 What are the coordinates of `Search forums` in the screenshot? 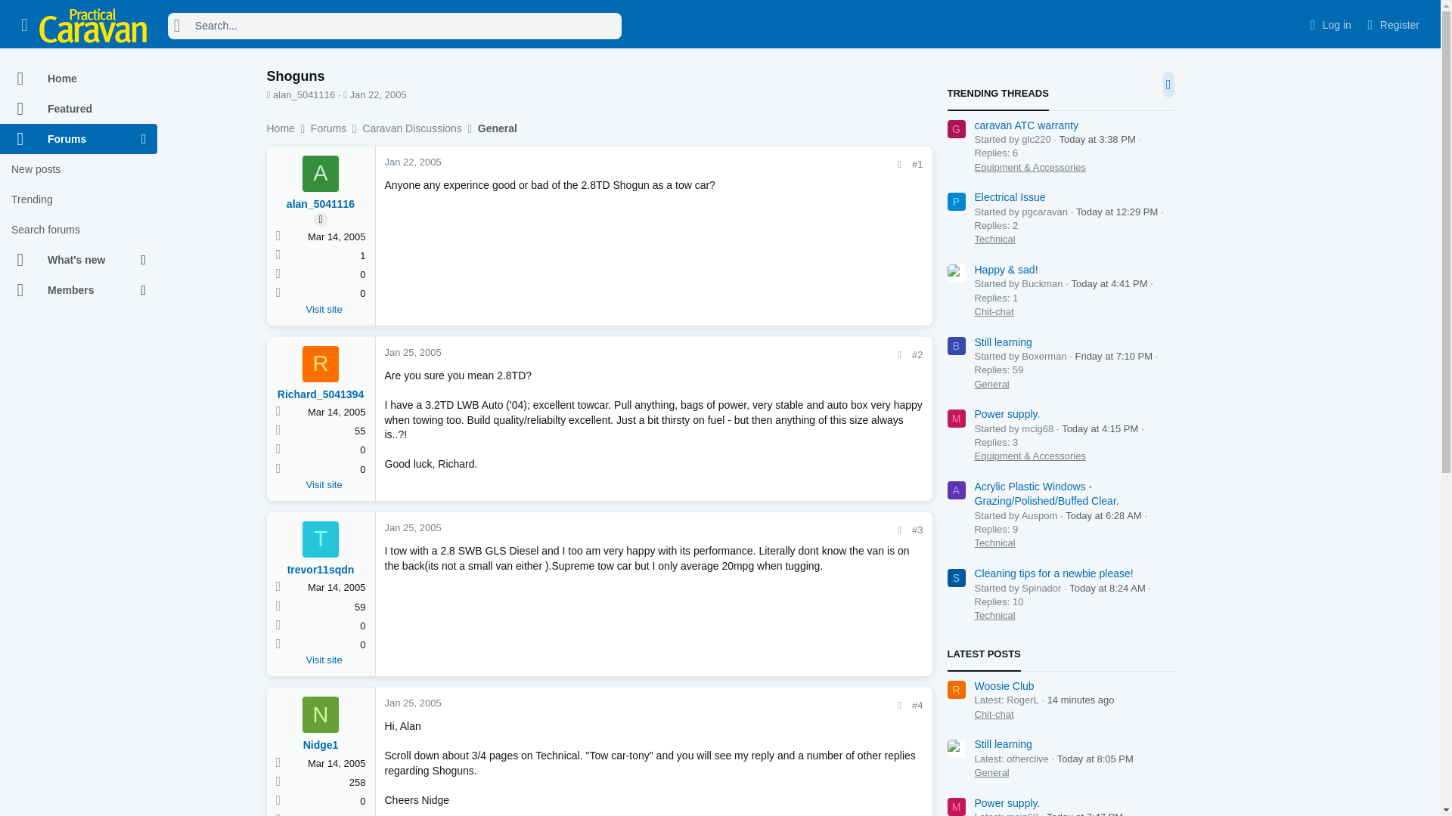 It's located at (79, 230).